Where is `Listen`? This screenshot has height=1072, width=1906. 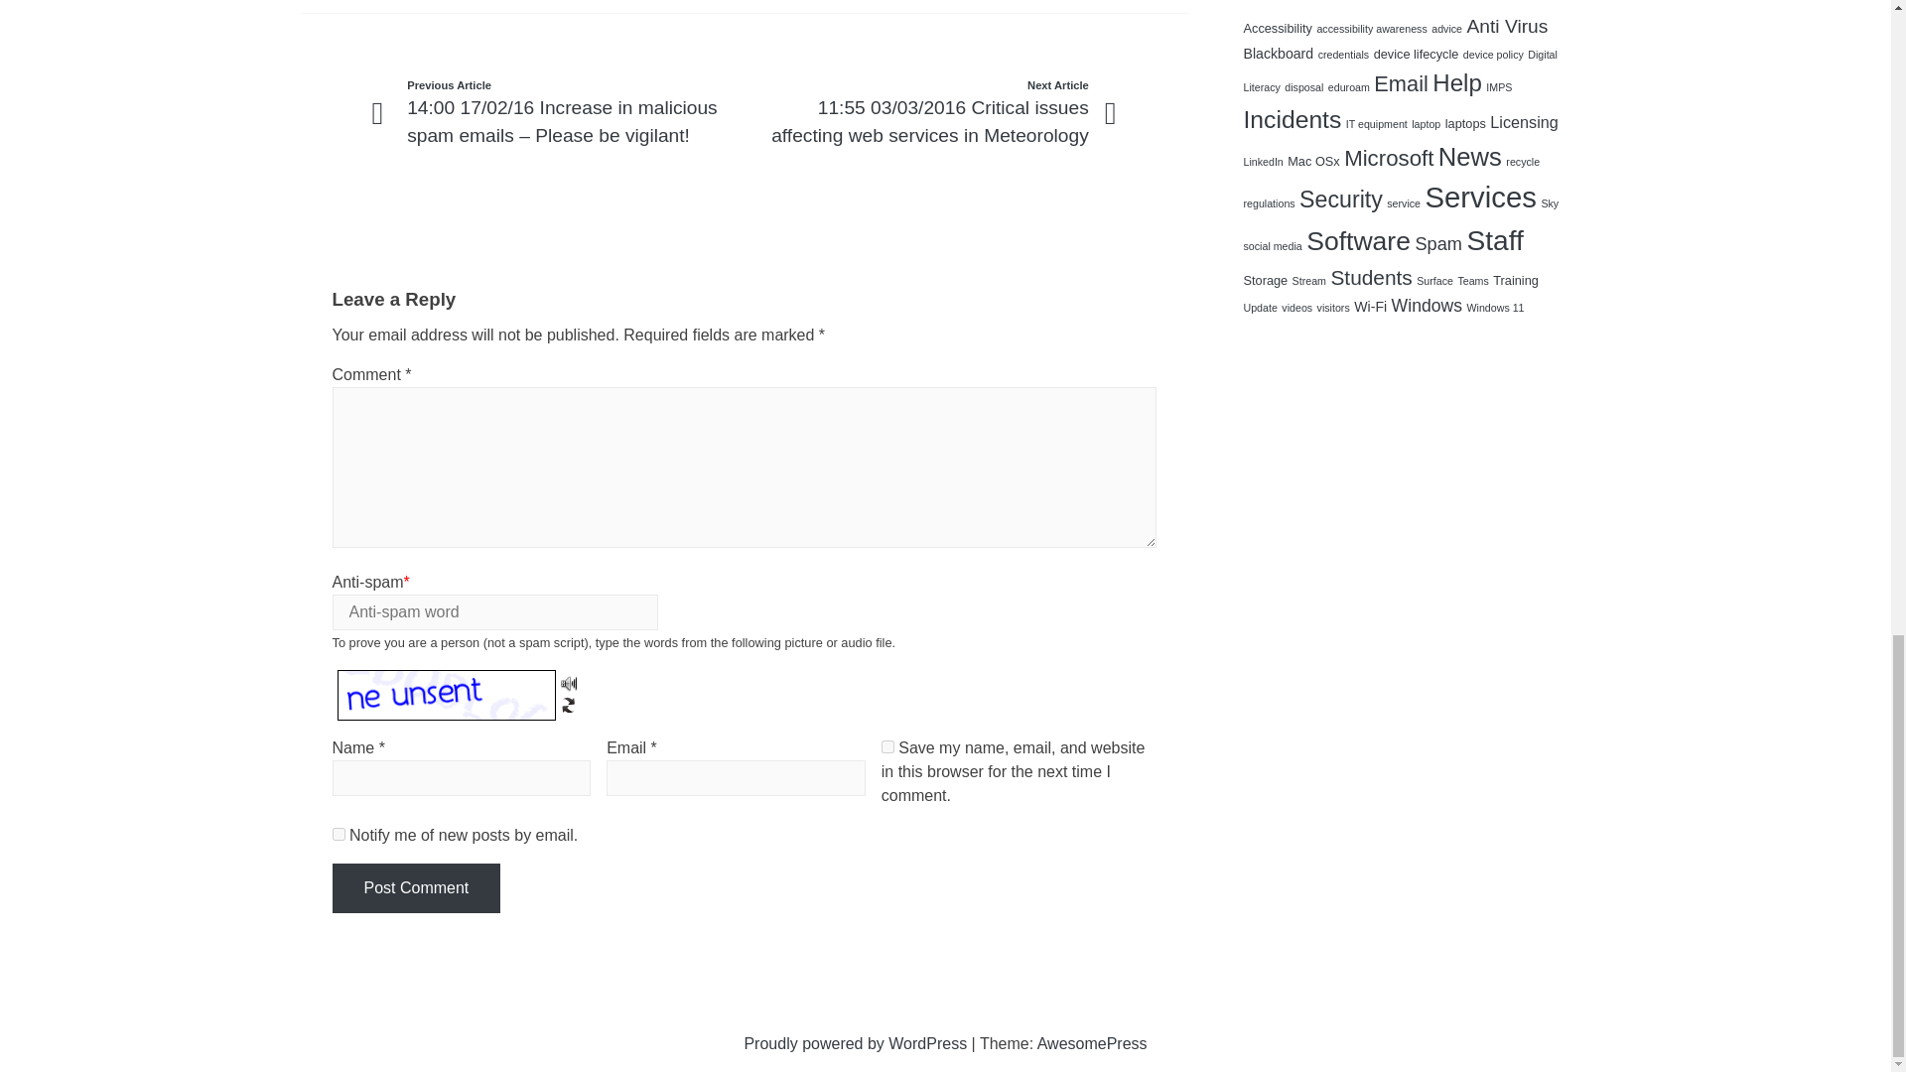 Listen is located at coordinates (568, 683).